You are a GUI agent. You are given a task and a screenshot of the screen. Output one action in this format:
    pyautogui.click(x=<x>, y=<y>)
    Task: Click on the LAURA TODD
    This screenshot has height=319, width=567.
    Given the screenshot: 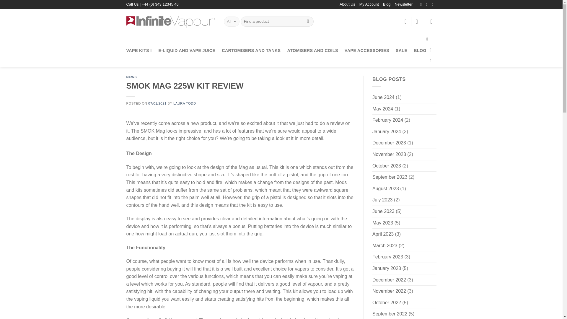 What is the action you would take?
    pyautogui.click(x=185, y=103)
    